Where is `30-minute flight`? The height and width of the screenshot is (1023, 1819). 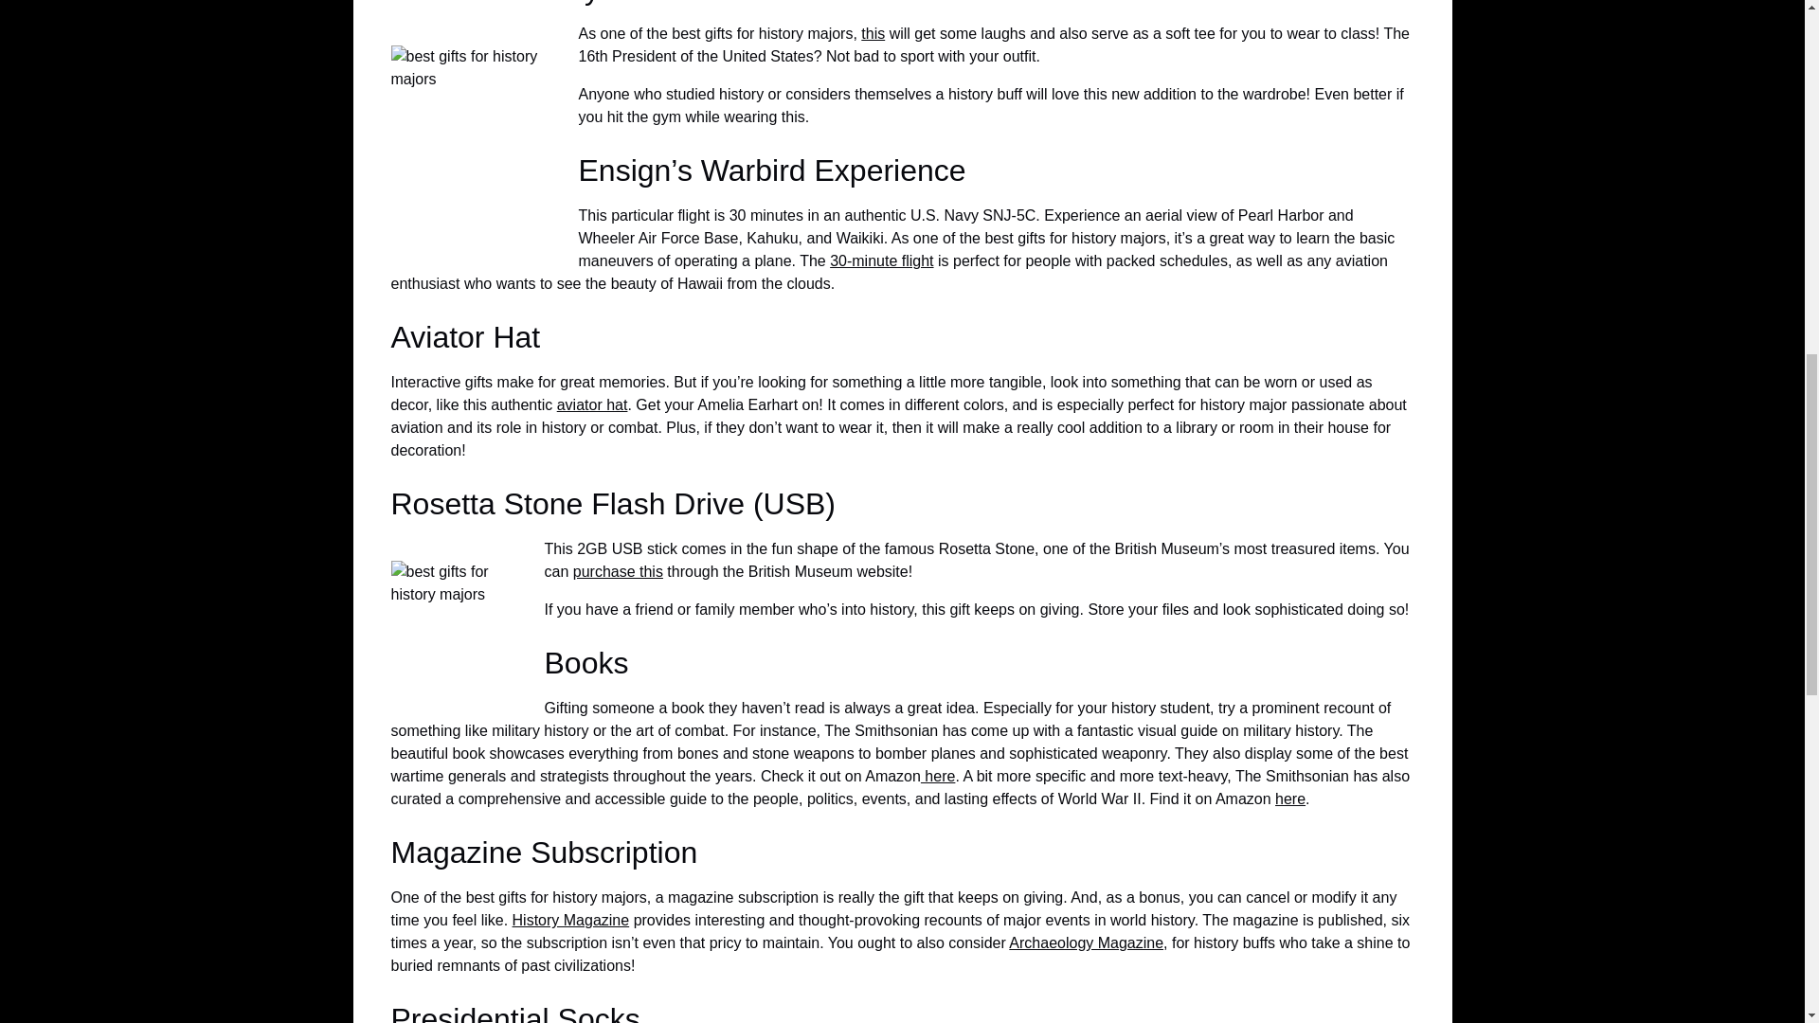 30-minute flight is located at coordinates (881, 260).